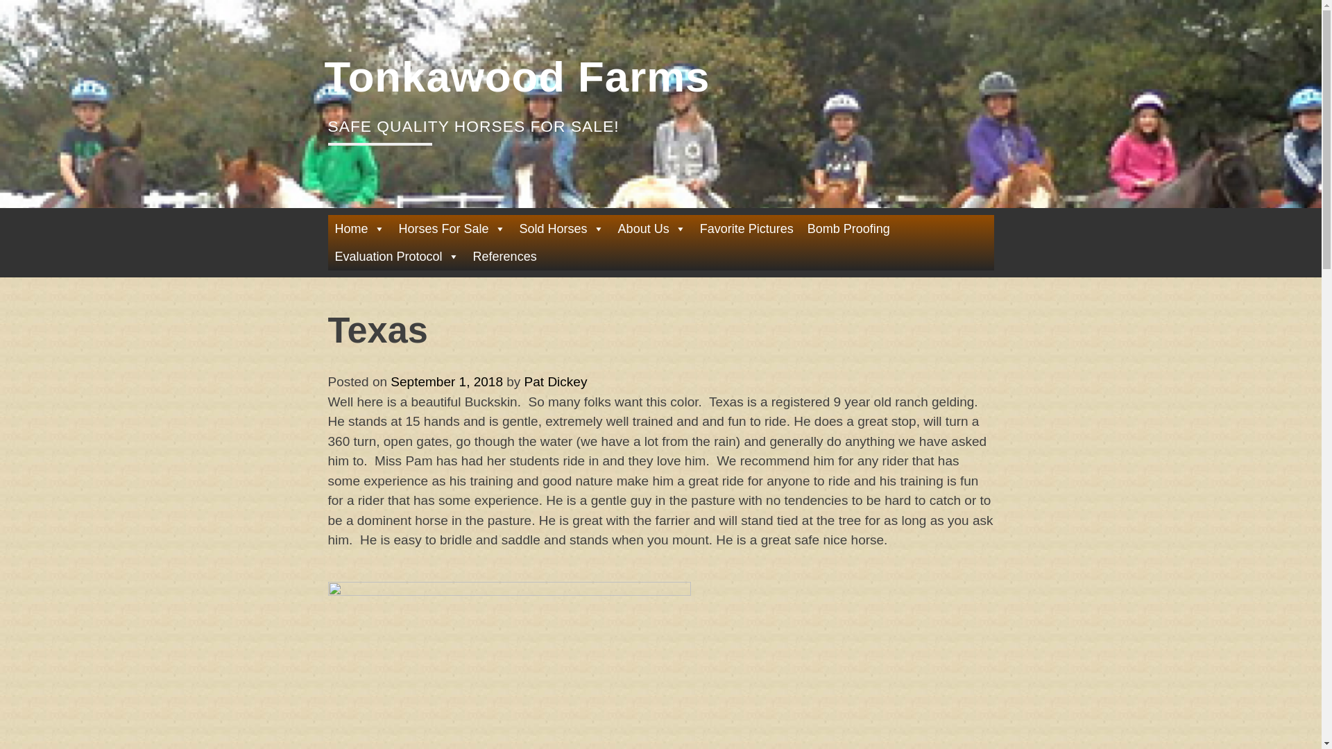 This screenshot has height=749, width=1332. I want to click on Bomb Proofing, so click(848, 228).